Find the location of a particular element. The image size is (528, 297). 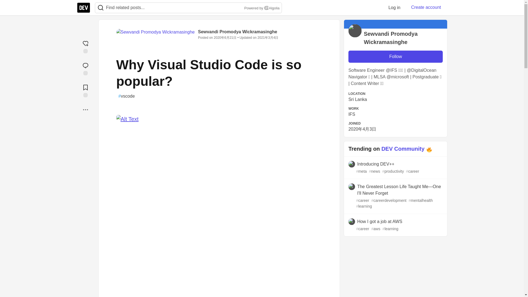

Sewvandi Promodya Wickramasinghe is located at coordinates (238, 32).